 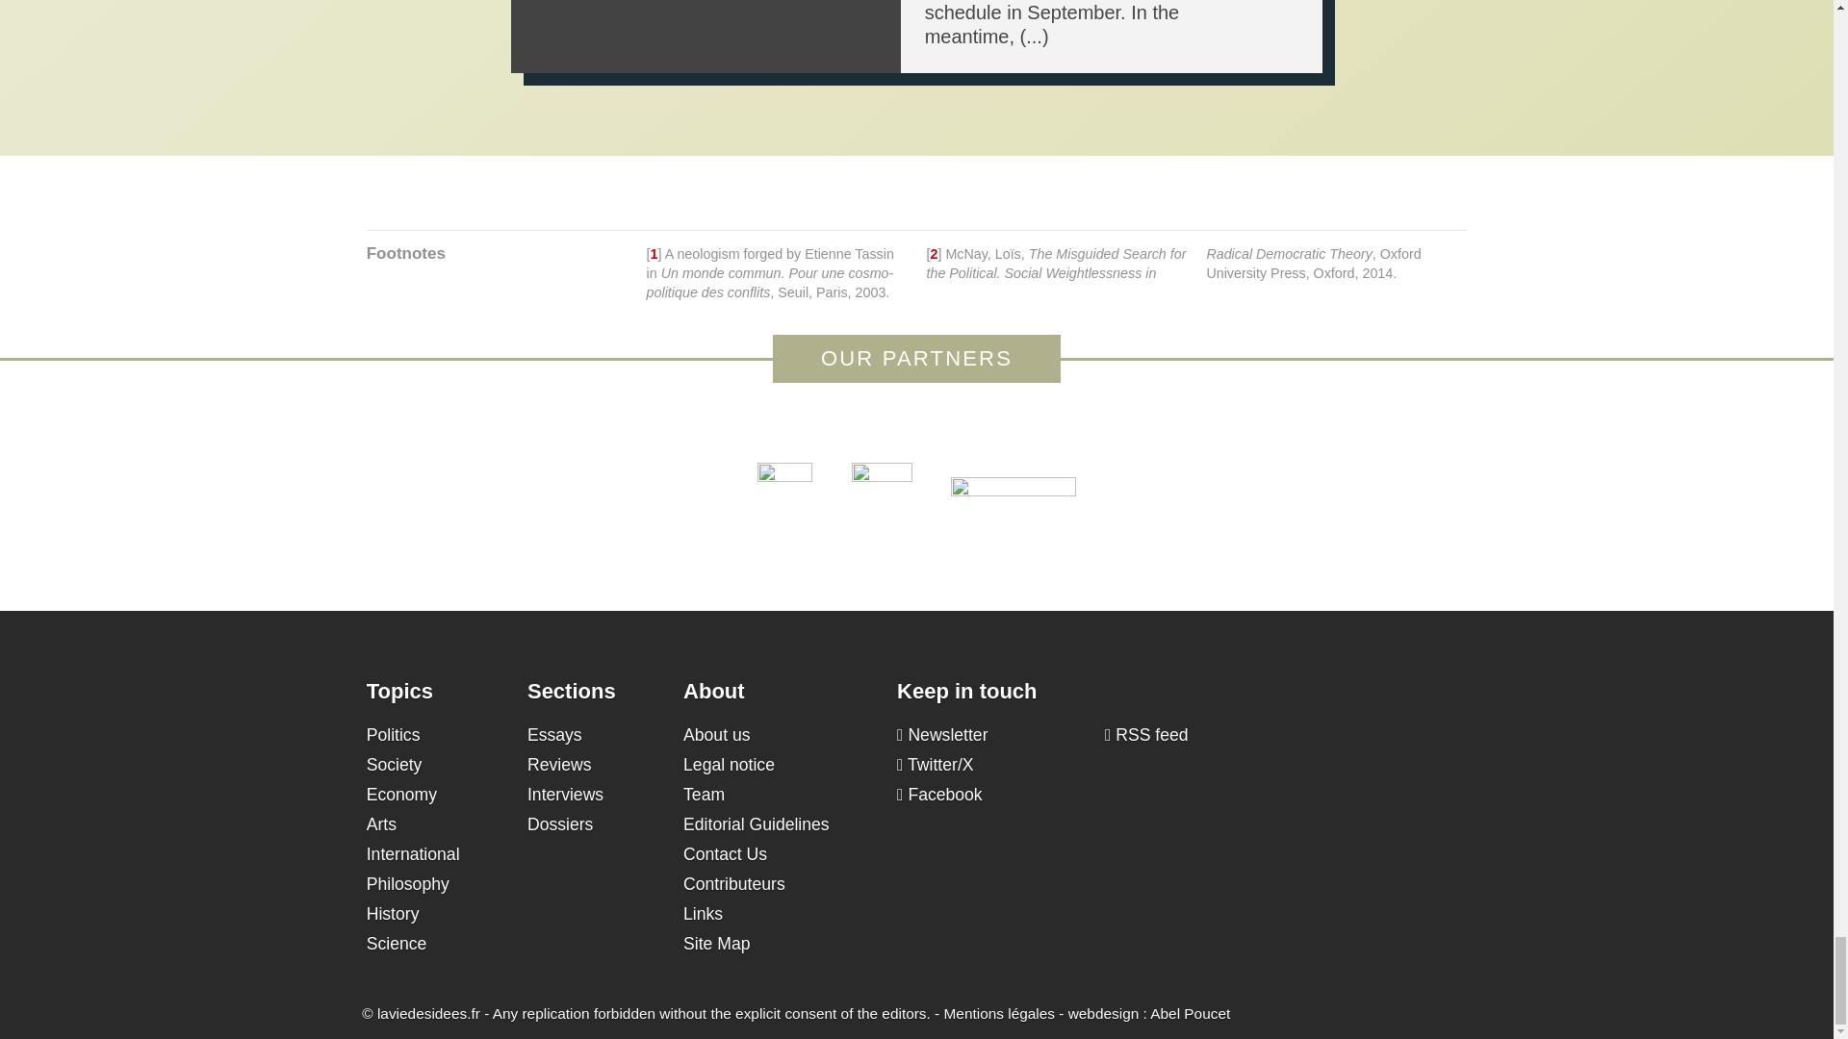 What do you see at coordinates (785, 491) in the screenshot?
I see `casbs ` at bounding box center [785, 491].